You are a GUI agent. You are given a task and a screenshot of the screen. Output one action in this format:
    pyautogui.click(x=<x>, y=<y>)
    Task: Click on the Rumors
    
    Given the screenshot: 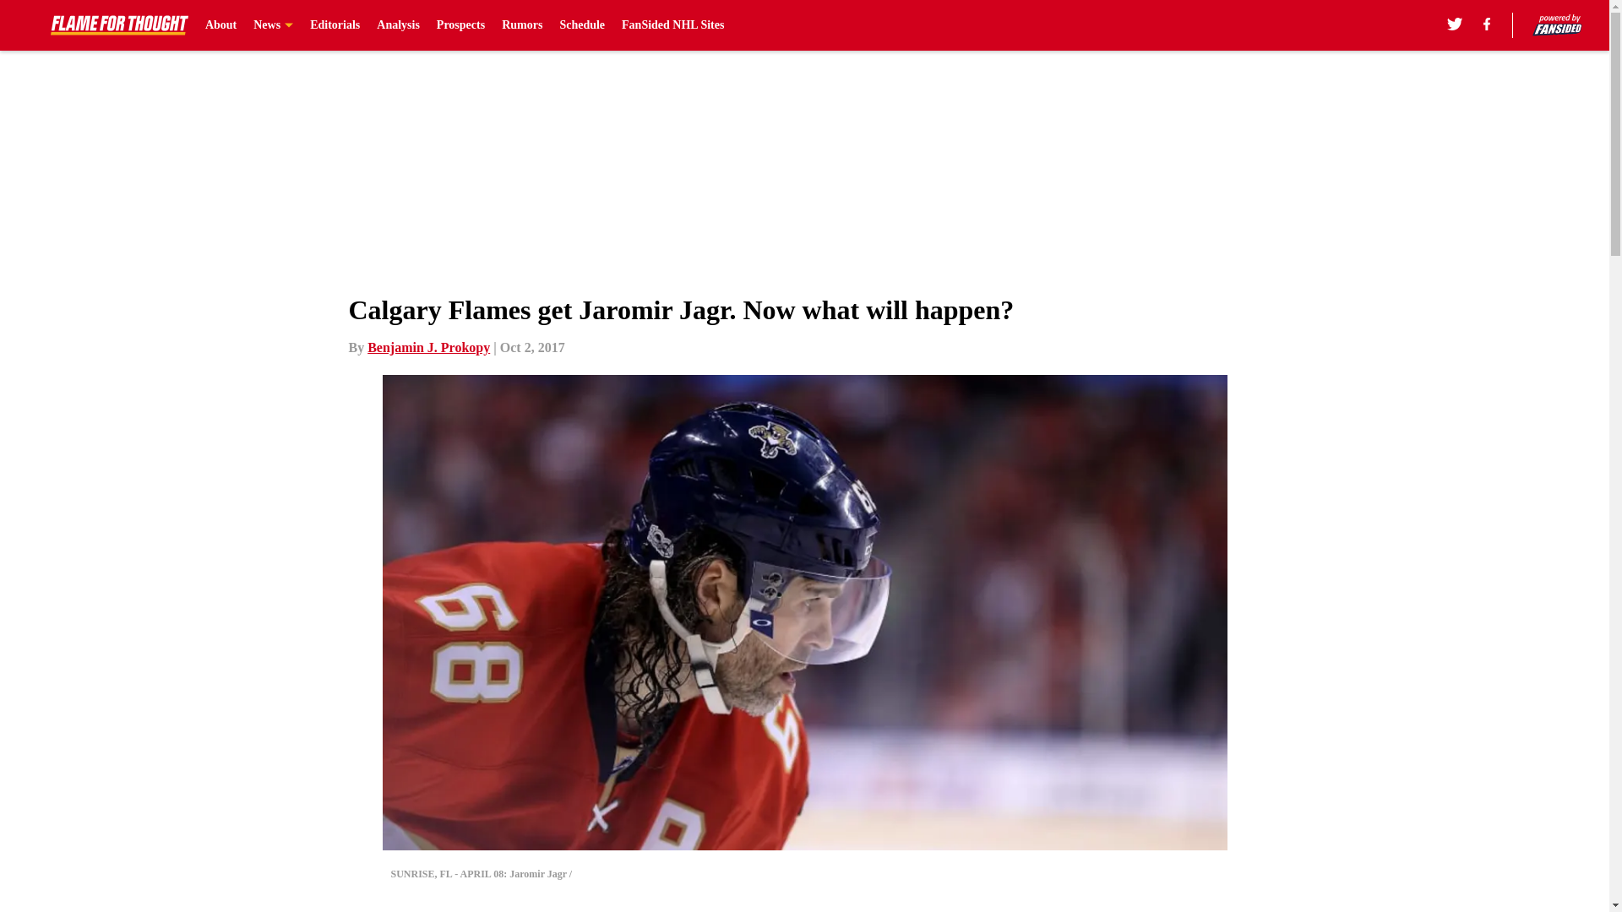 What is the action you would take?
    pyautogui.click(x=521, y=25)
    